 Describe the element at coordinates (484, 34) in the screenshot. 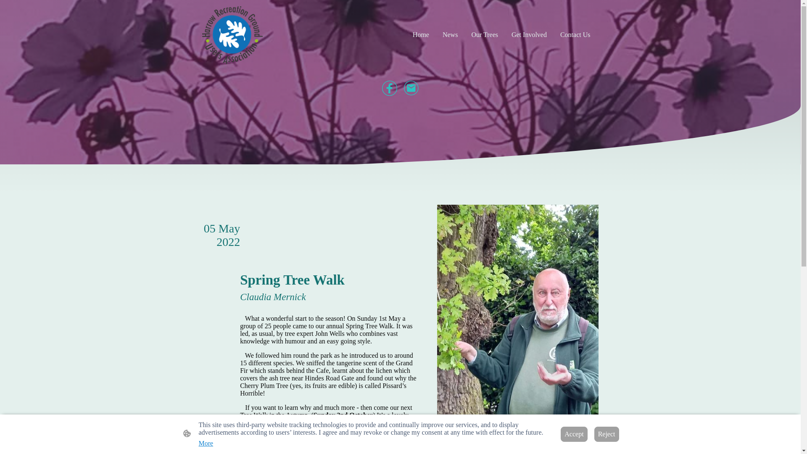

I see `Our Trees` at that location.